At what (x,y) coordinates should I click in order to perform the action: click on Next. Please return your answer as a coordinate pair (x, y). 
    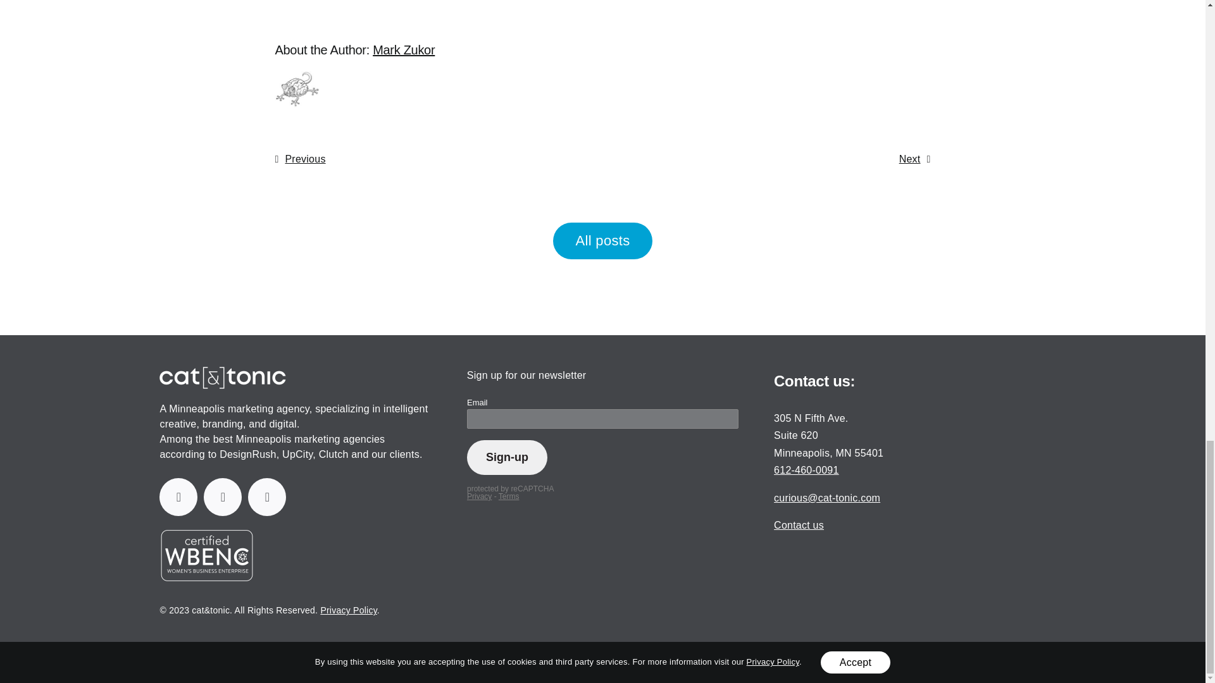
    Looking at the image, I should click on (914, 159).